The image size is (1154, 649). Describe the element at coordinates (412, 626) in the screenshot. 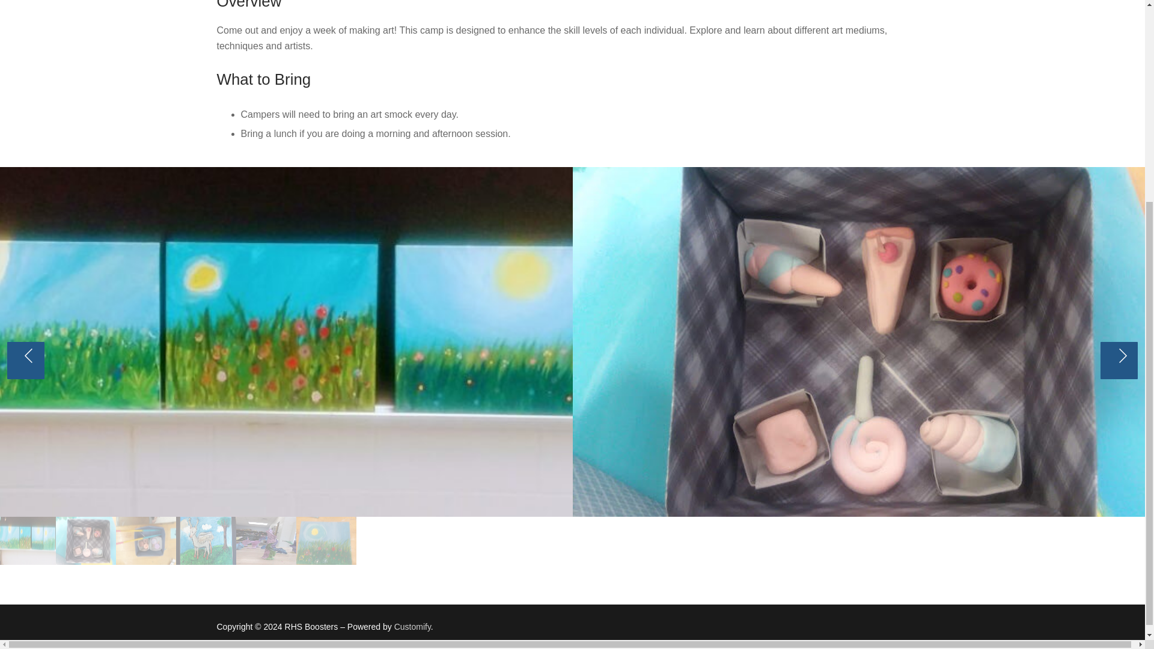

I see `Customify` at that location.